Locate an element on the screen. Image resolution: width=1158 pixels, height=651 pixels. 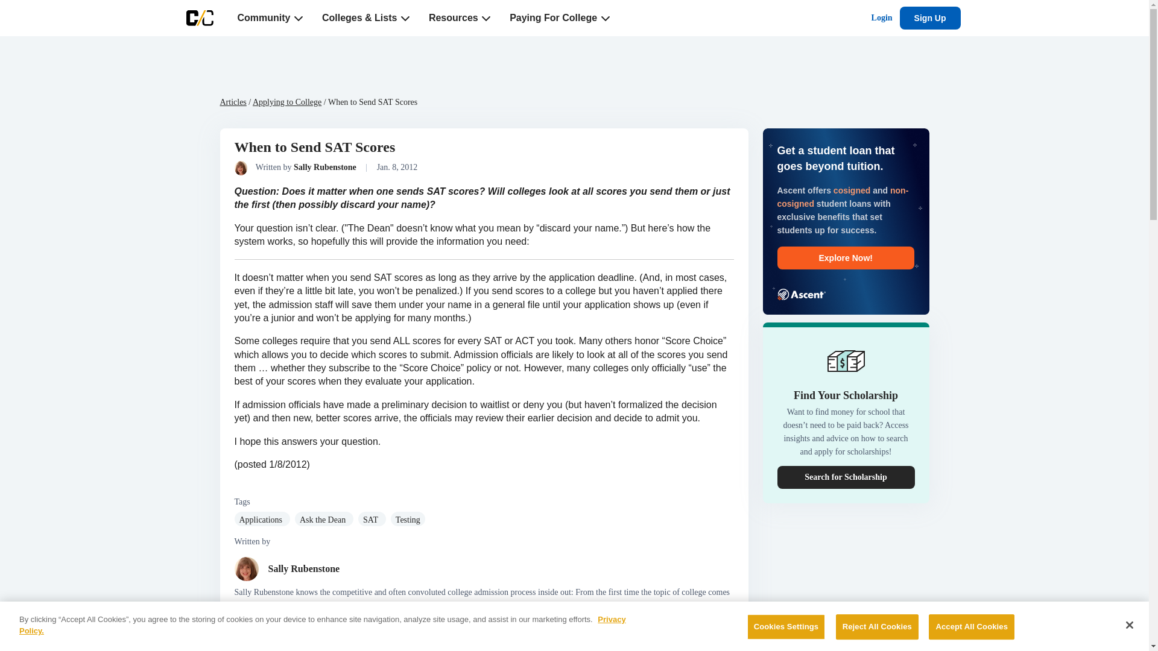
Login is located at coordinates (882, 18).